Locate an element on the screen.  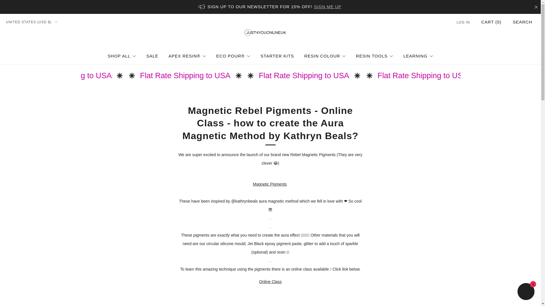
Shopify online store chat is located at coordinates (526, 292).